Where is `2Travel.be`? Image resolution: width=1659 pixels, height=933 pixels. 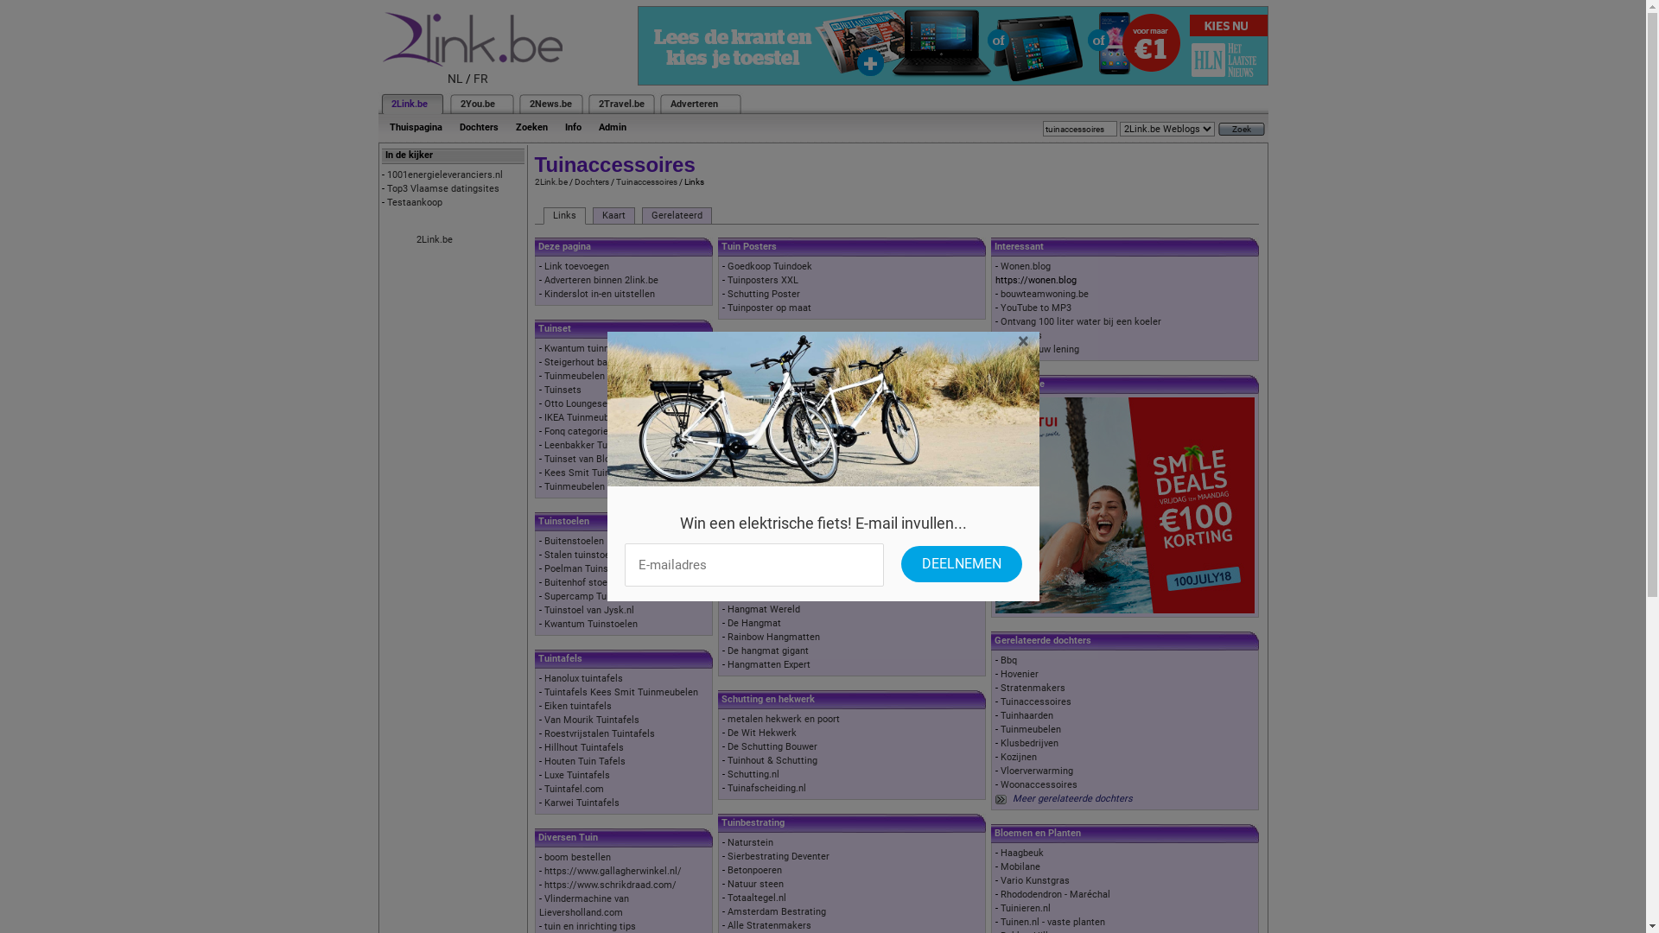 2Travel.be is located at coordinates (620, 104).